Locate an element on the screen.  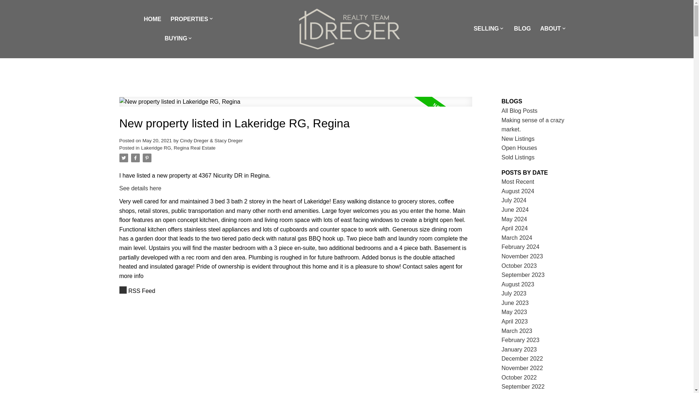
Sold Listings is located at coordinates (518, 157).